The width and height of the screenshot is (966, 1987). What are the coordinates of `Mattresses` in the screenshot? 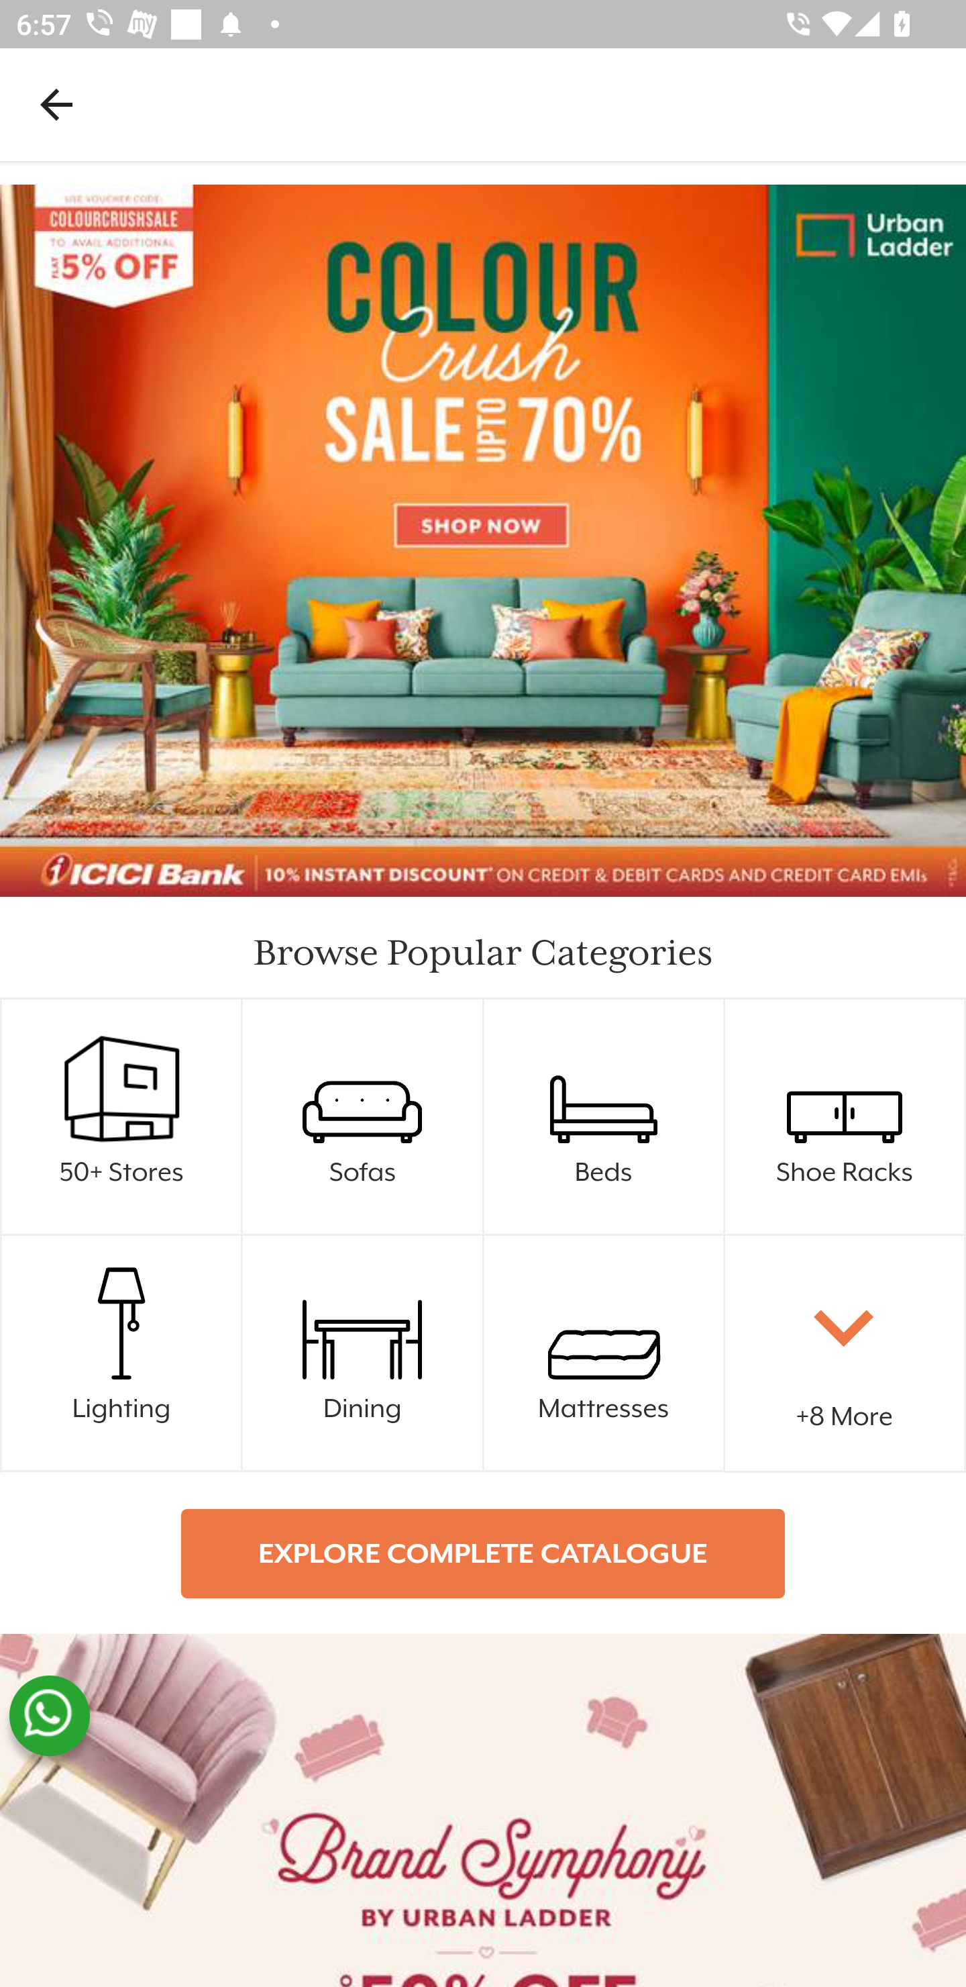 It's located at (604, 1353).